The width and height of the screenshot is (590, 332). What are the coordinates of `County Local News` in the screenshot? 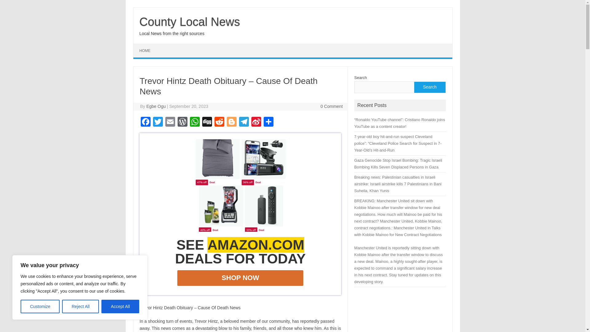 It's located at (190, 22).